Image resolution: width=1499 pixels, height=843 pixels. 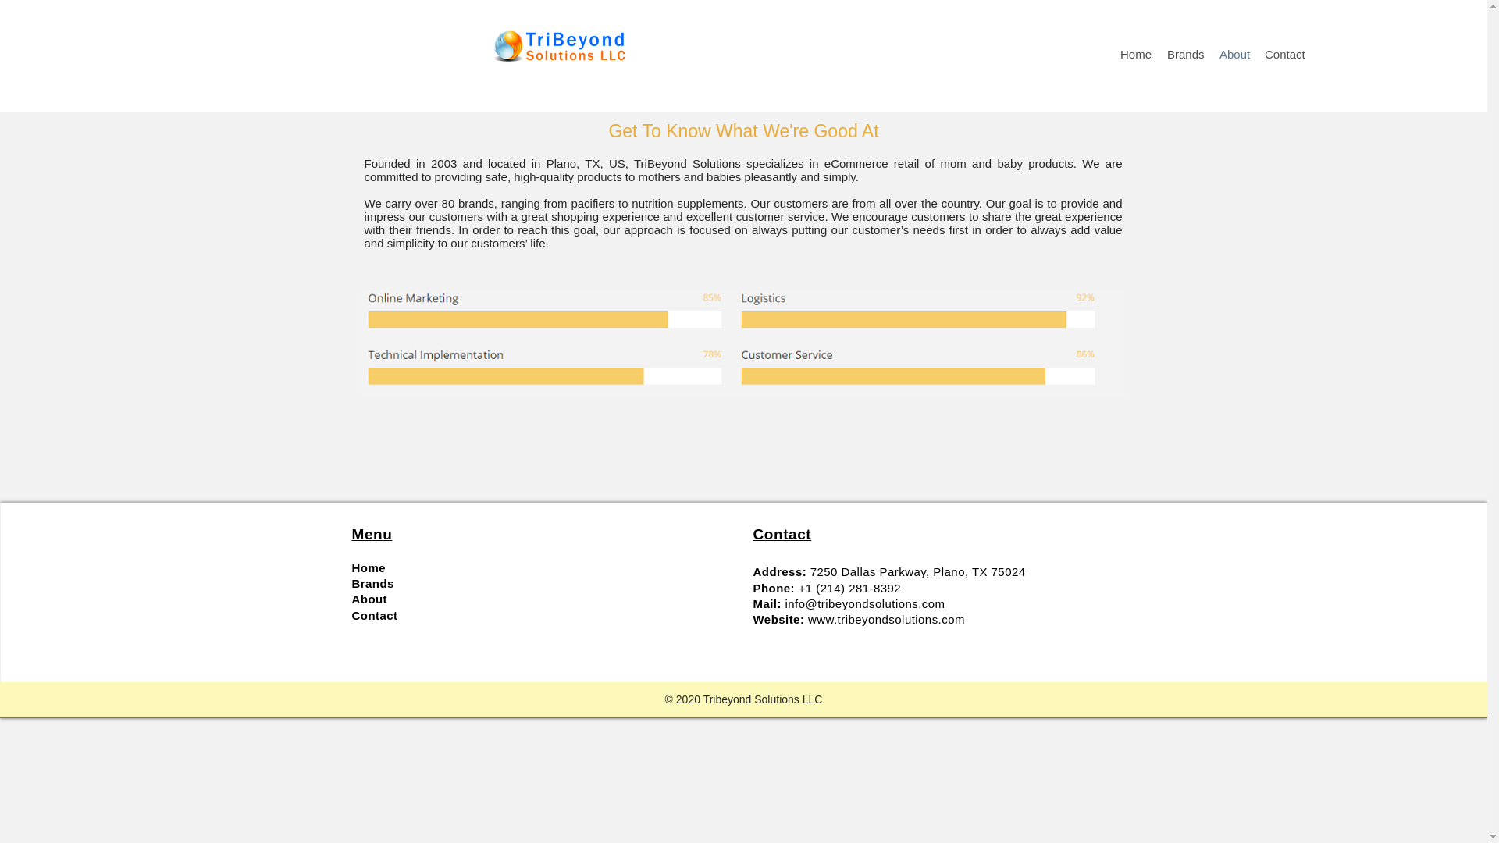 What do you see at coordinates (369, 599) in the screenshot?
I see `About` at bounding box center [369, 599].